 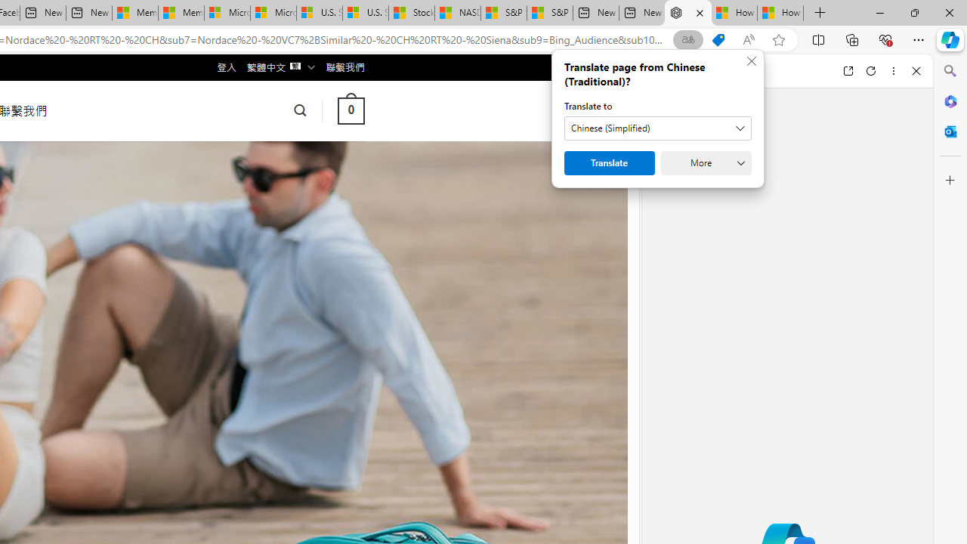 I want to click on Customize, so click(x=950, y=181).